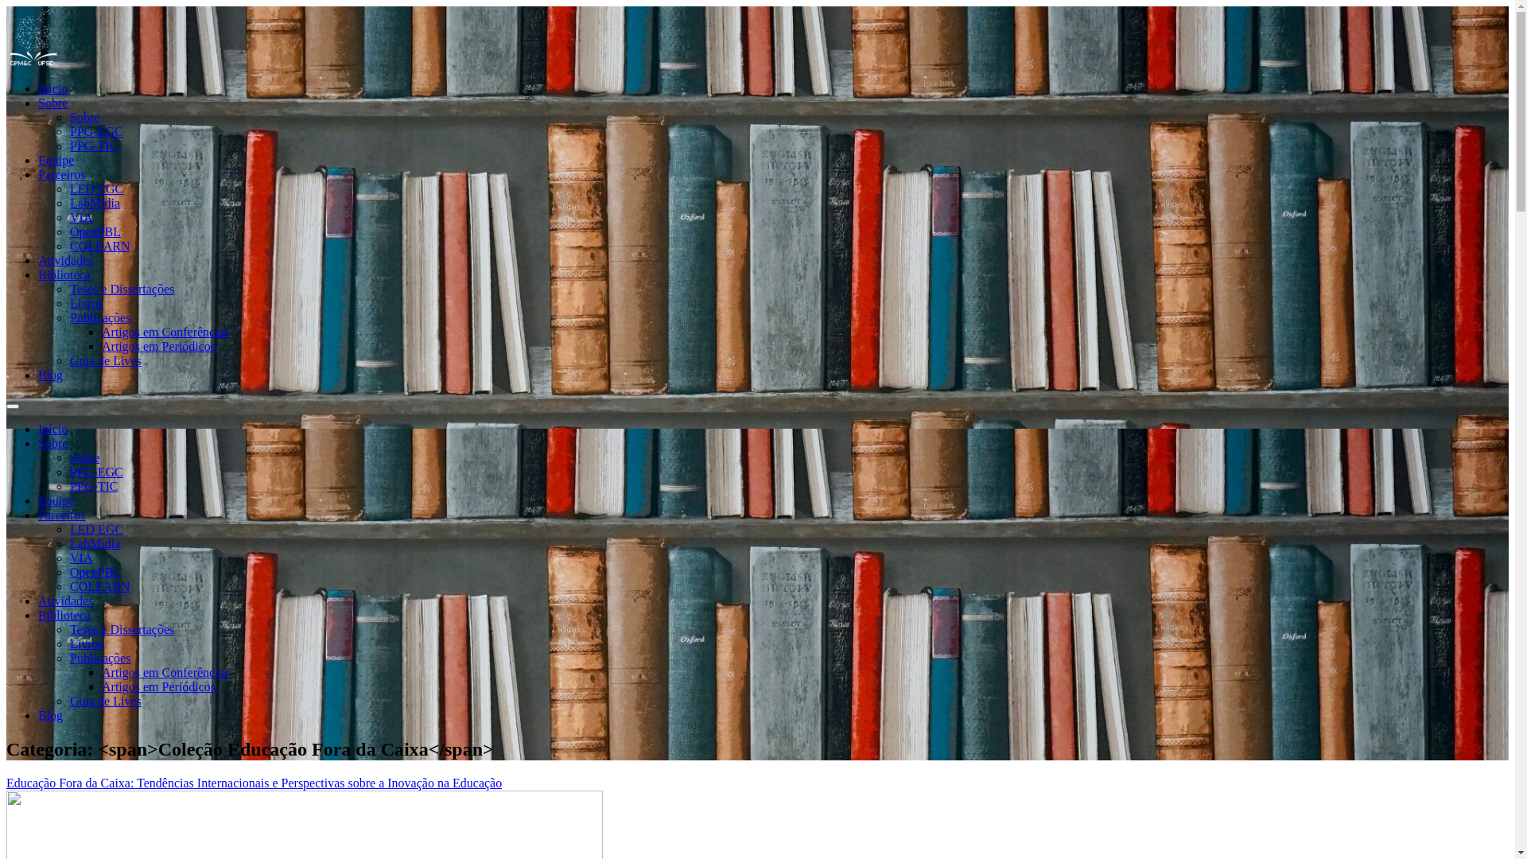  What do you see at coordinates (65, 601) in the screenshot?
I see `Atividades` at bounding box center [65, 601].